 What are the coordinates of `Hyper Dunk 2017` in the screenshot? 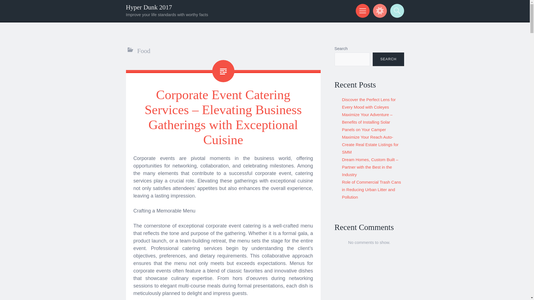 It's located at (149, 7).